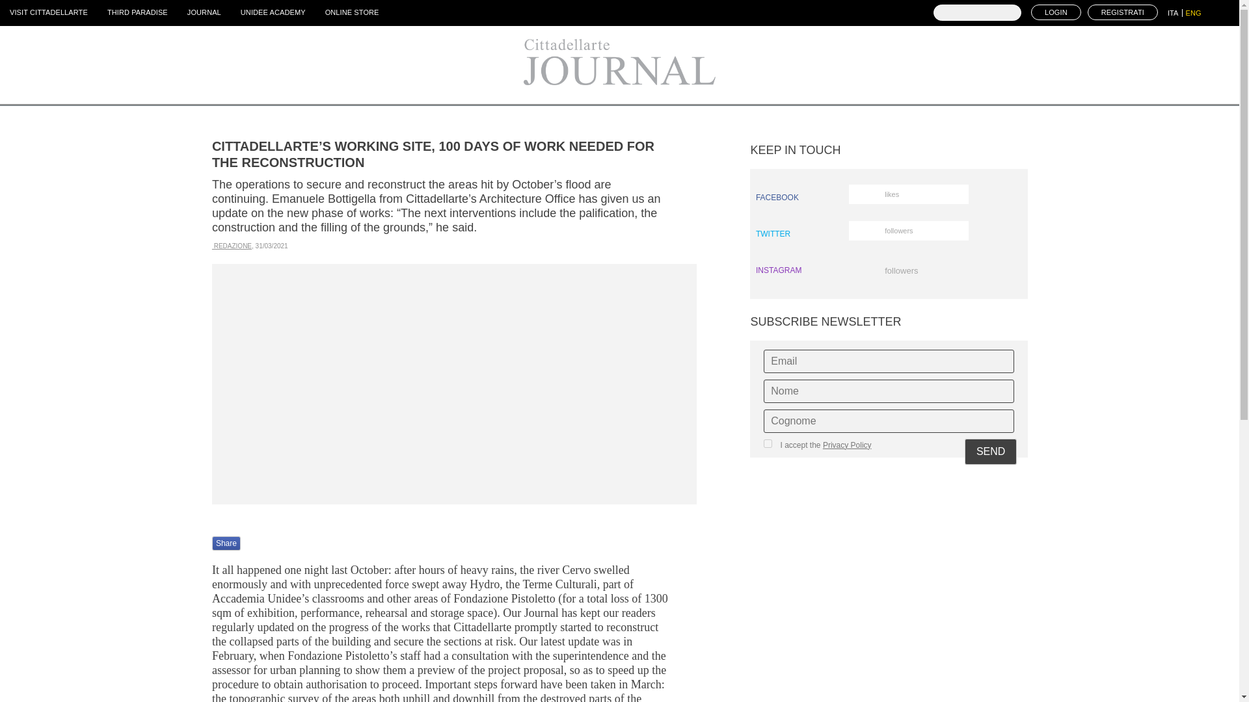 Image resolution: width=1249 pixels, height=702 pixels. Describe the element at coordinates (1056, 12) in the screenshot. I see `LOGIN` at that location.